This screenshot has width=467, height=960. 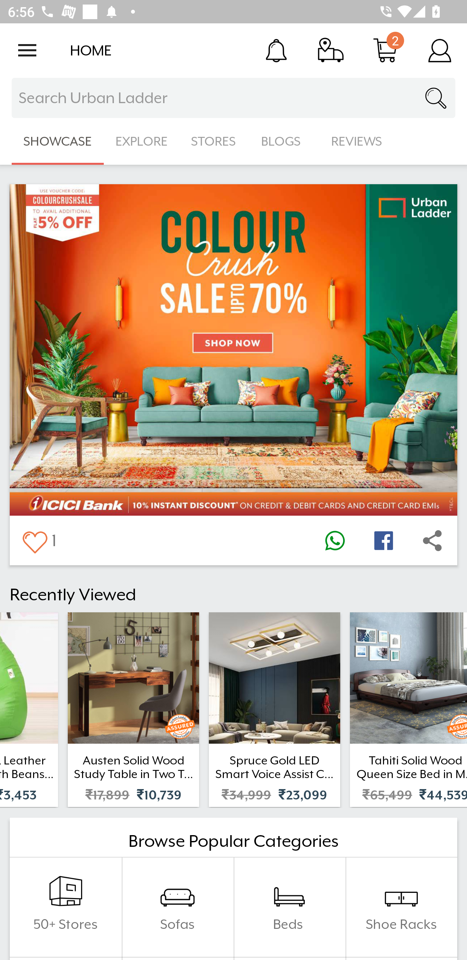 I want to click on , so click(x=383, y=540).